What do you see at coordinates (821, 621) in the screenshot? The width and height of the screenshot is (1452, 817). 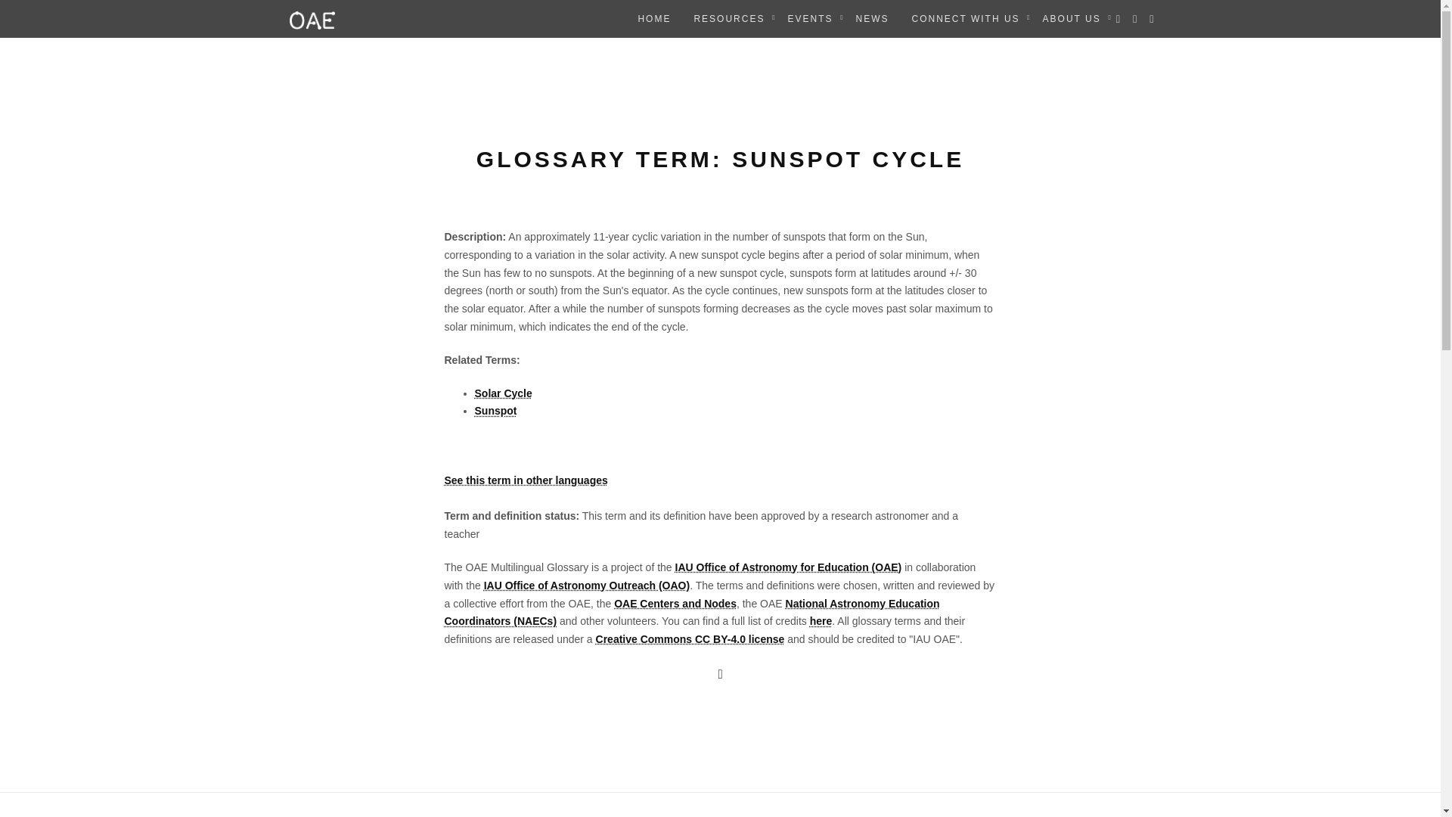 I see `here` at bounding box center [821, 621].